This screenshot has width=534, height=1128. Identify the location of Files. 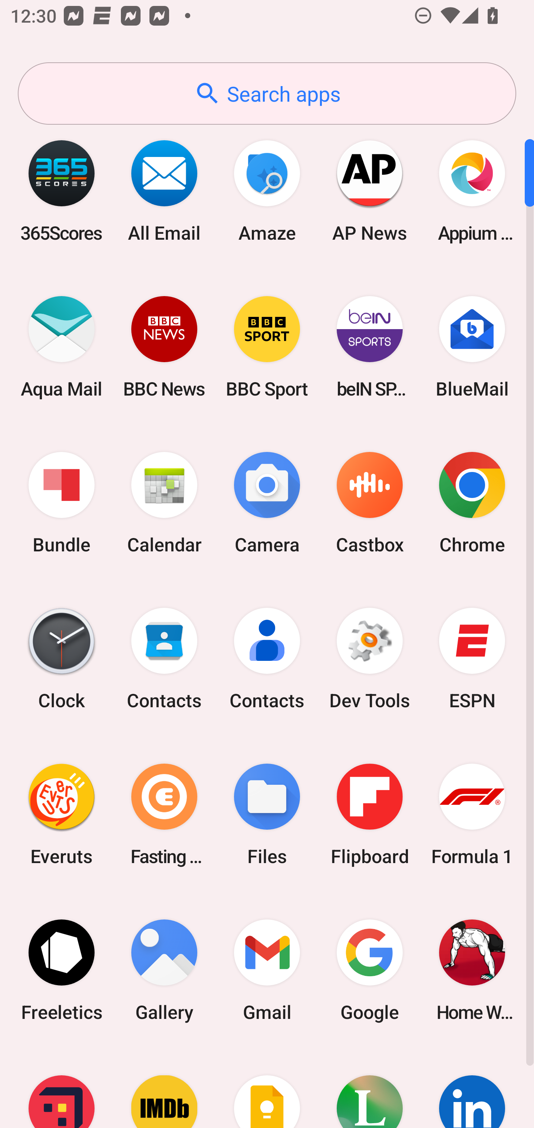
(267, 814).